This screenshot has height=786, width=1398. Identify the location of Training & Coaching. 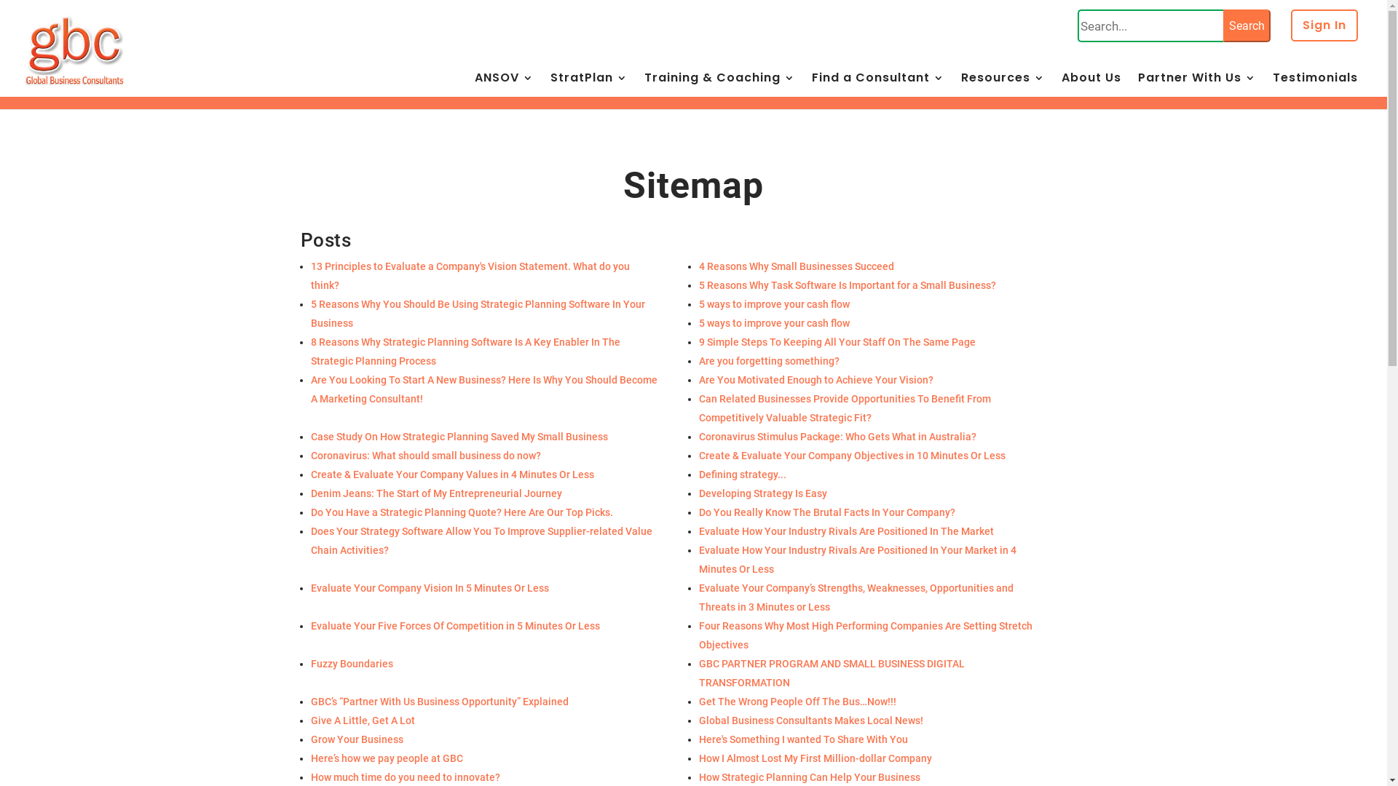
(719, 87).